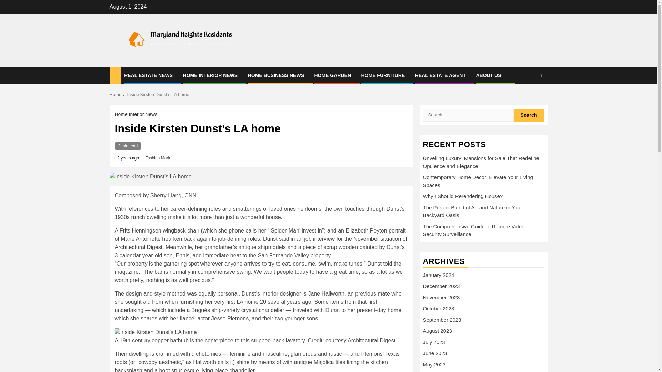  Describe the element at coordinates (116, 94) in the screenshot. I see `Home` at that location.